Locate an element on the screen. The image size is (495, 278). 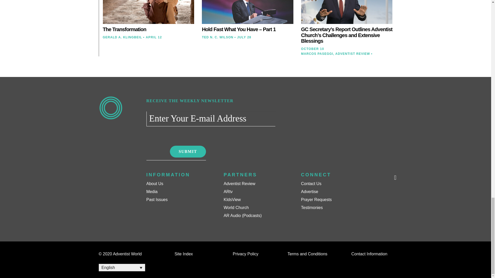
GERALD A. KLINGBEIL is located at coordinates (122, 37).